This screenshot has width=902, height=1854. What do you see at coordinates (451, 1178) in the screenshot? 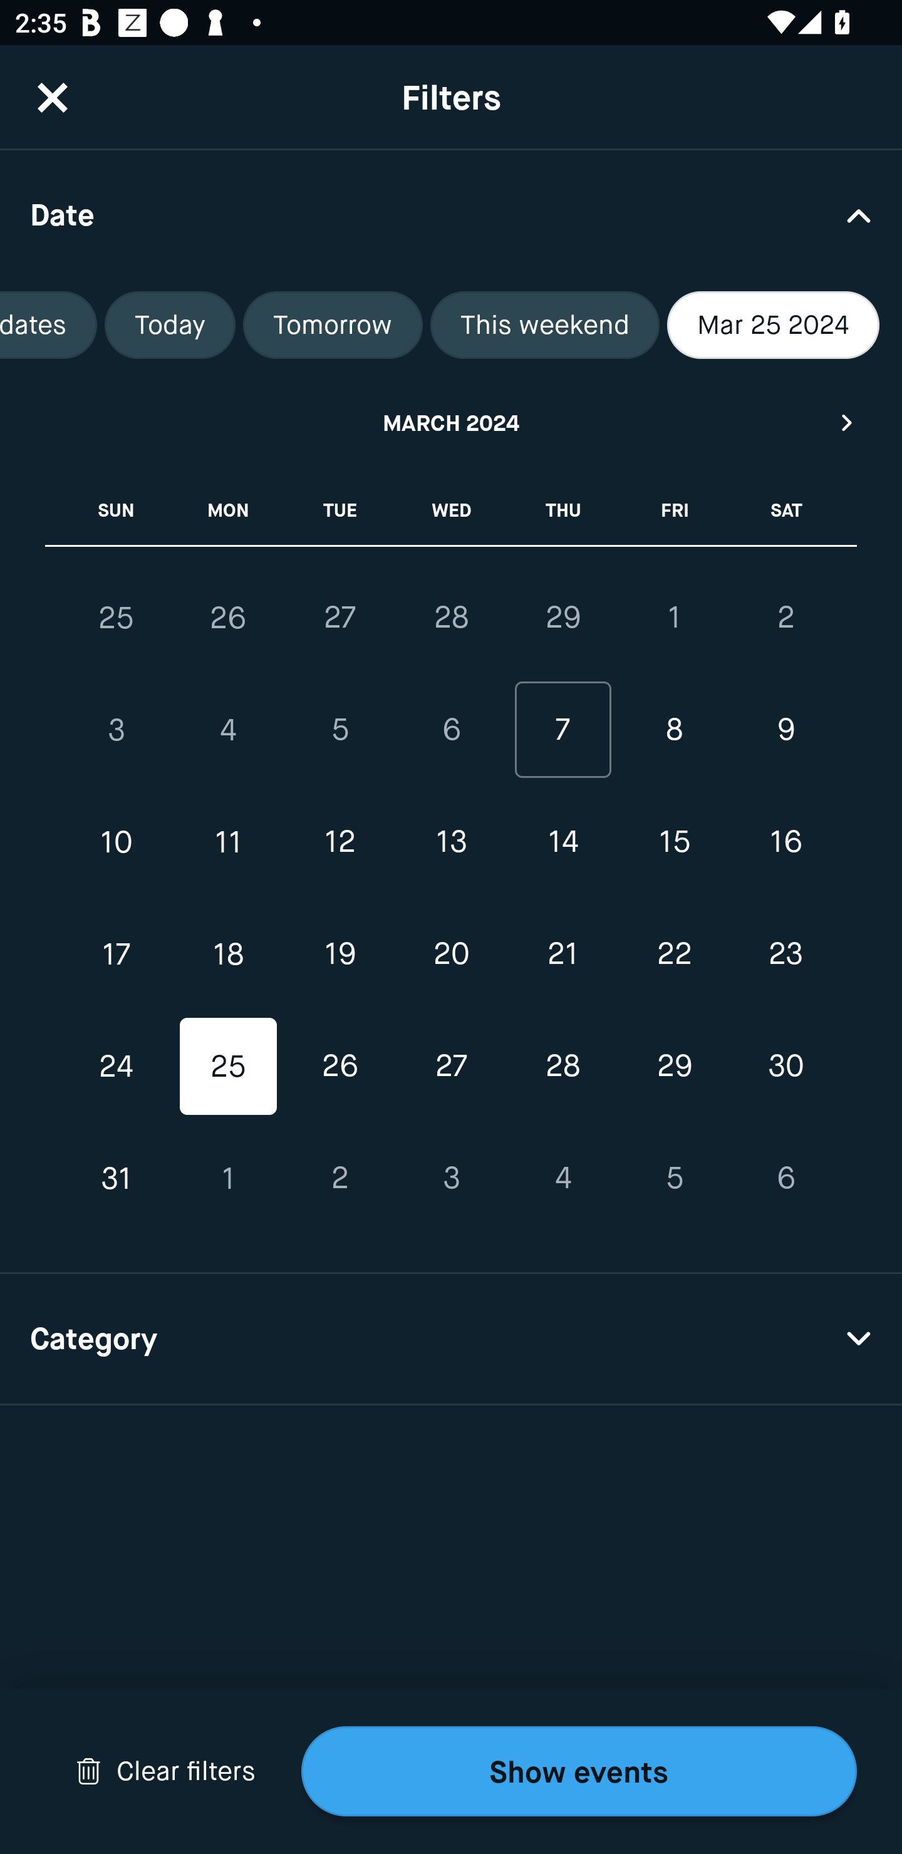
I see `3` at bounding box center [451, 1178].